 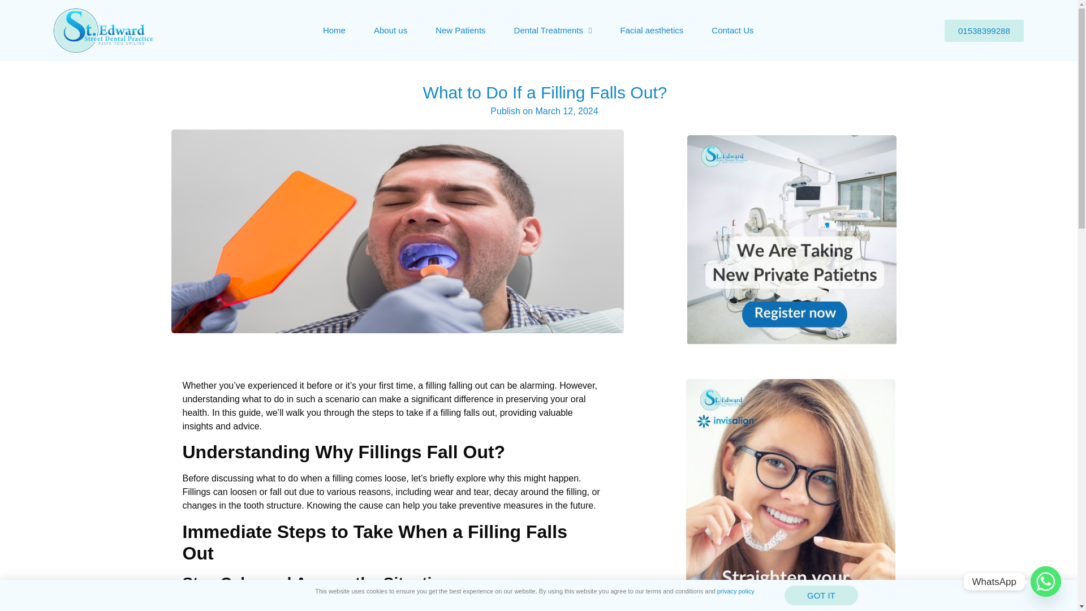 What do you see at coordinates (652, 31) in the screenshot?
I see `Facial aesthetics` at bounding box center [652, 31].